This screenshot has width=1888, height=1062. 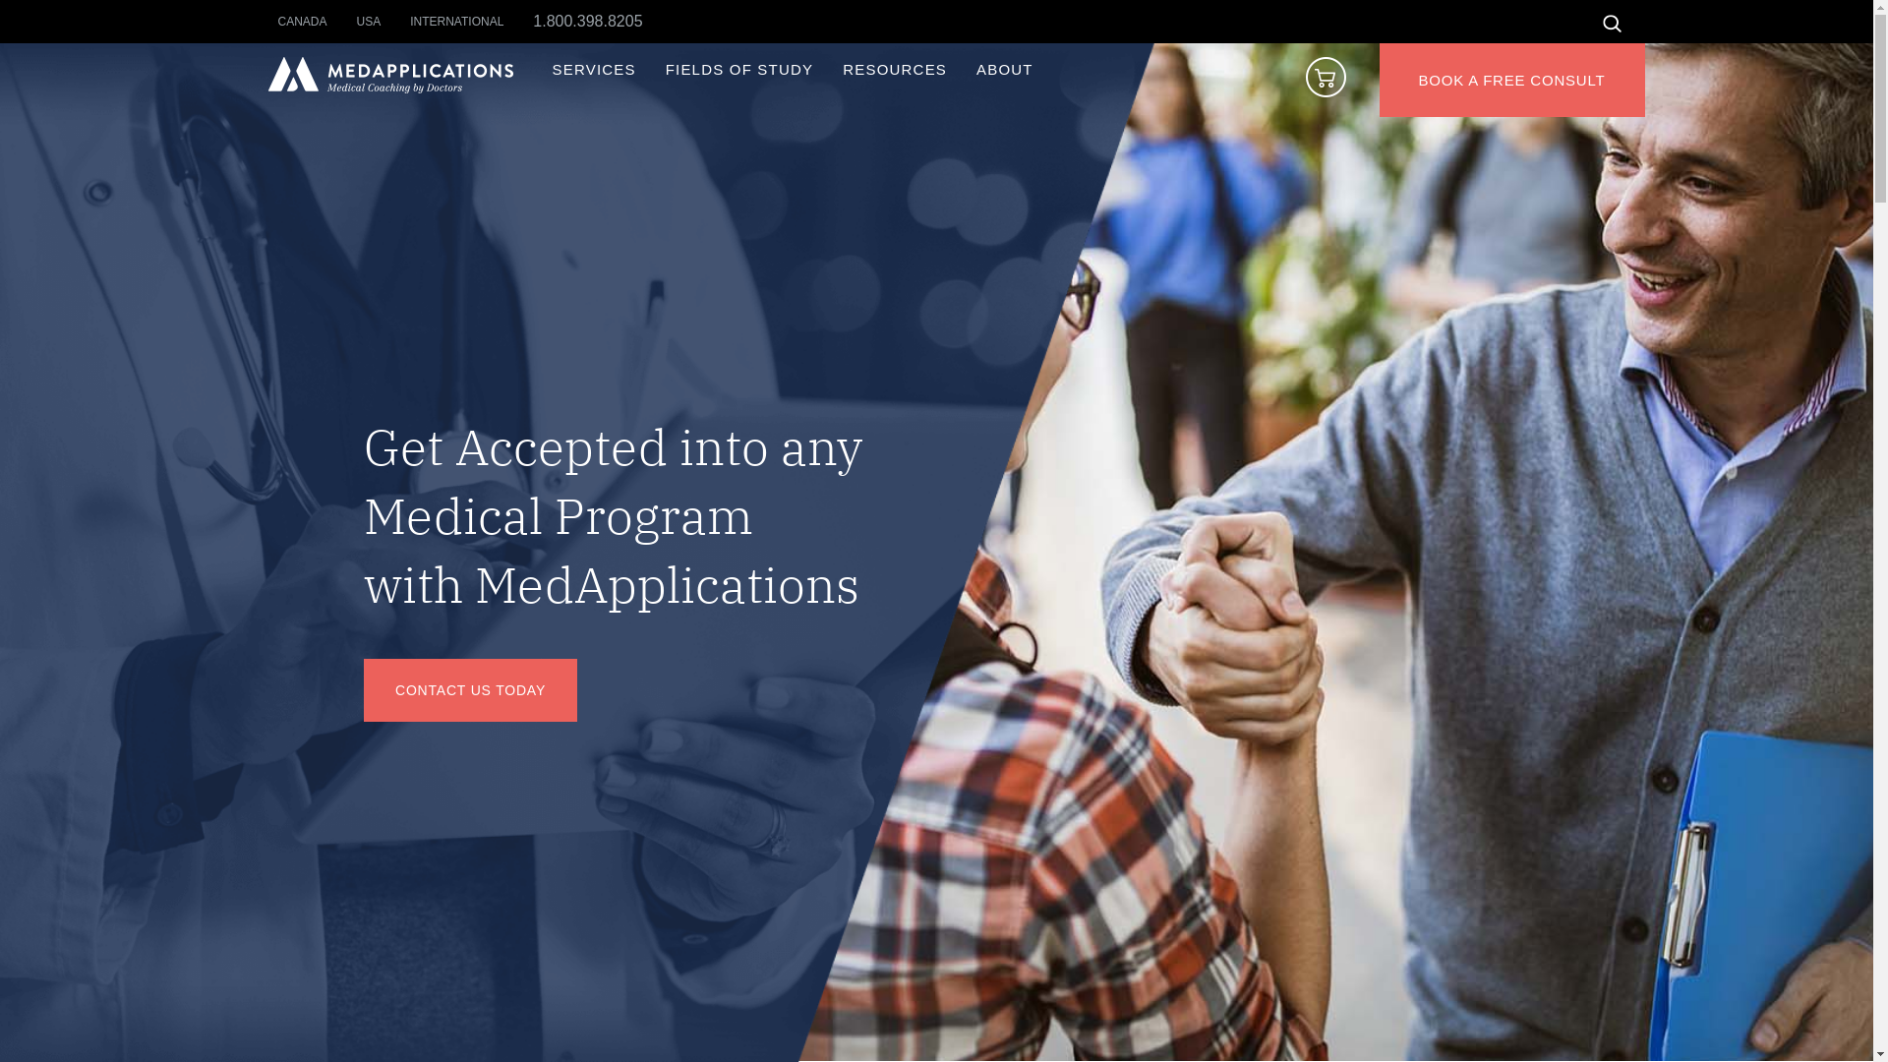 What do you see at coordinates (383, 22) in the screenshot?
I see `USA` at bounding box center [383, 22].